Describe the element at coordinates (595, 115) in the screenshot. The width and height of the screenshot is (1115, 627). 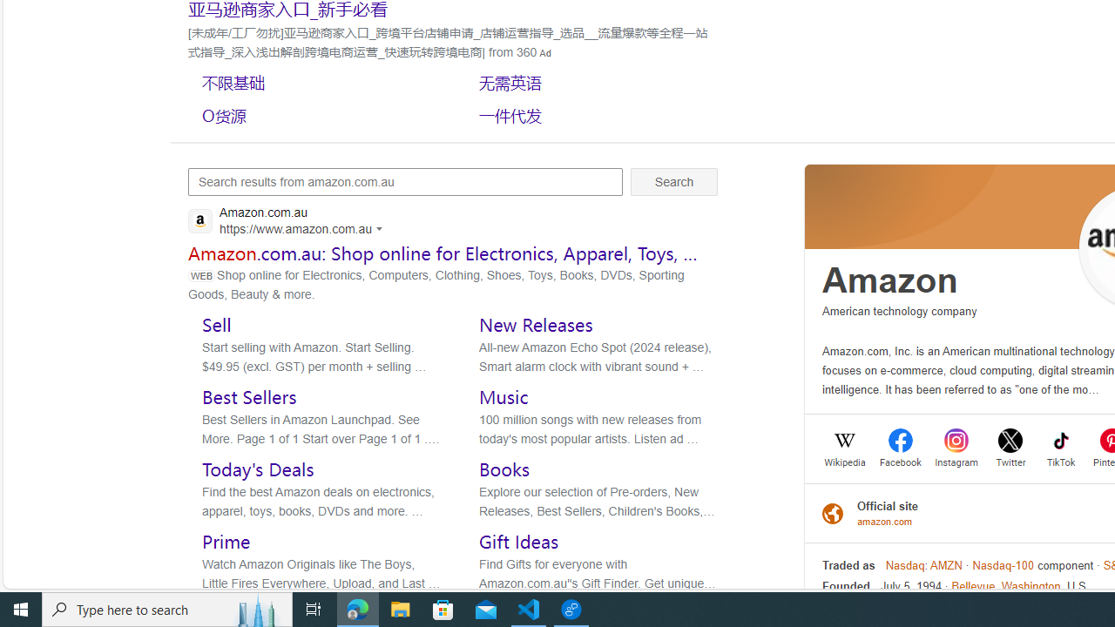
I see `SERP,5571` at that location.